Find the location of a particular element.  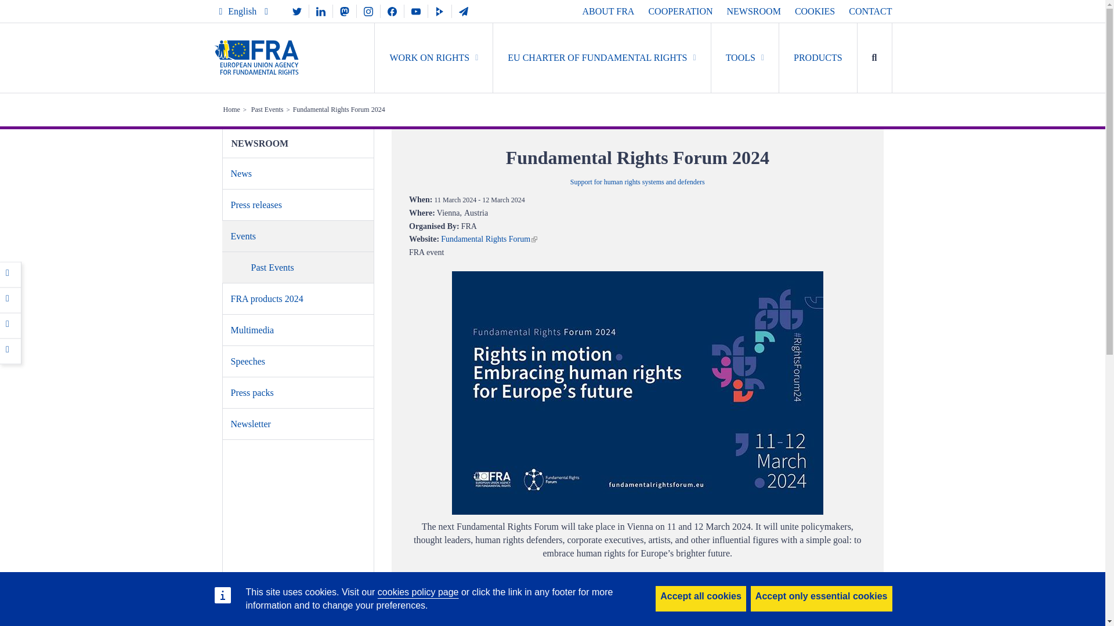

NEWSROOM is located at coordinates (754, 11).